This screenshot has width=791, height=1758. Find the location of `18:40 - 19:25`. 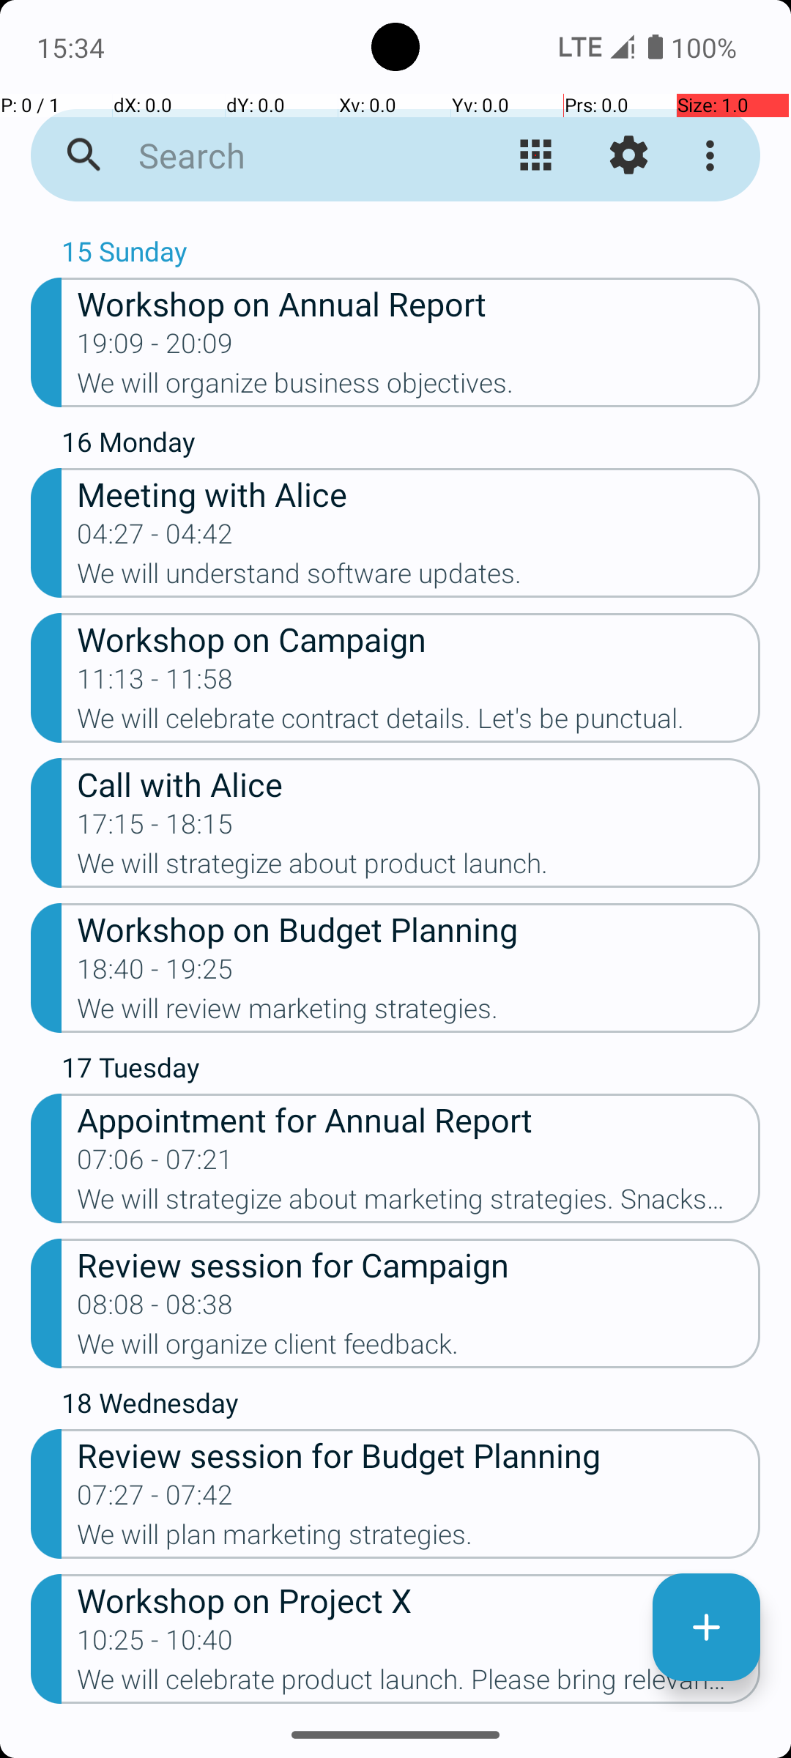

18:40 - 19:25 is located at coordinates (155, 973).